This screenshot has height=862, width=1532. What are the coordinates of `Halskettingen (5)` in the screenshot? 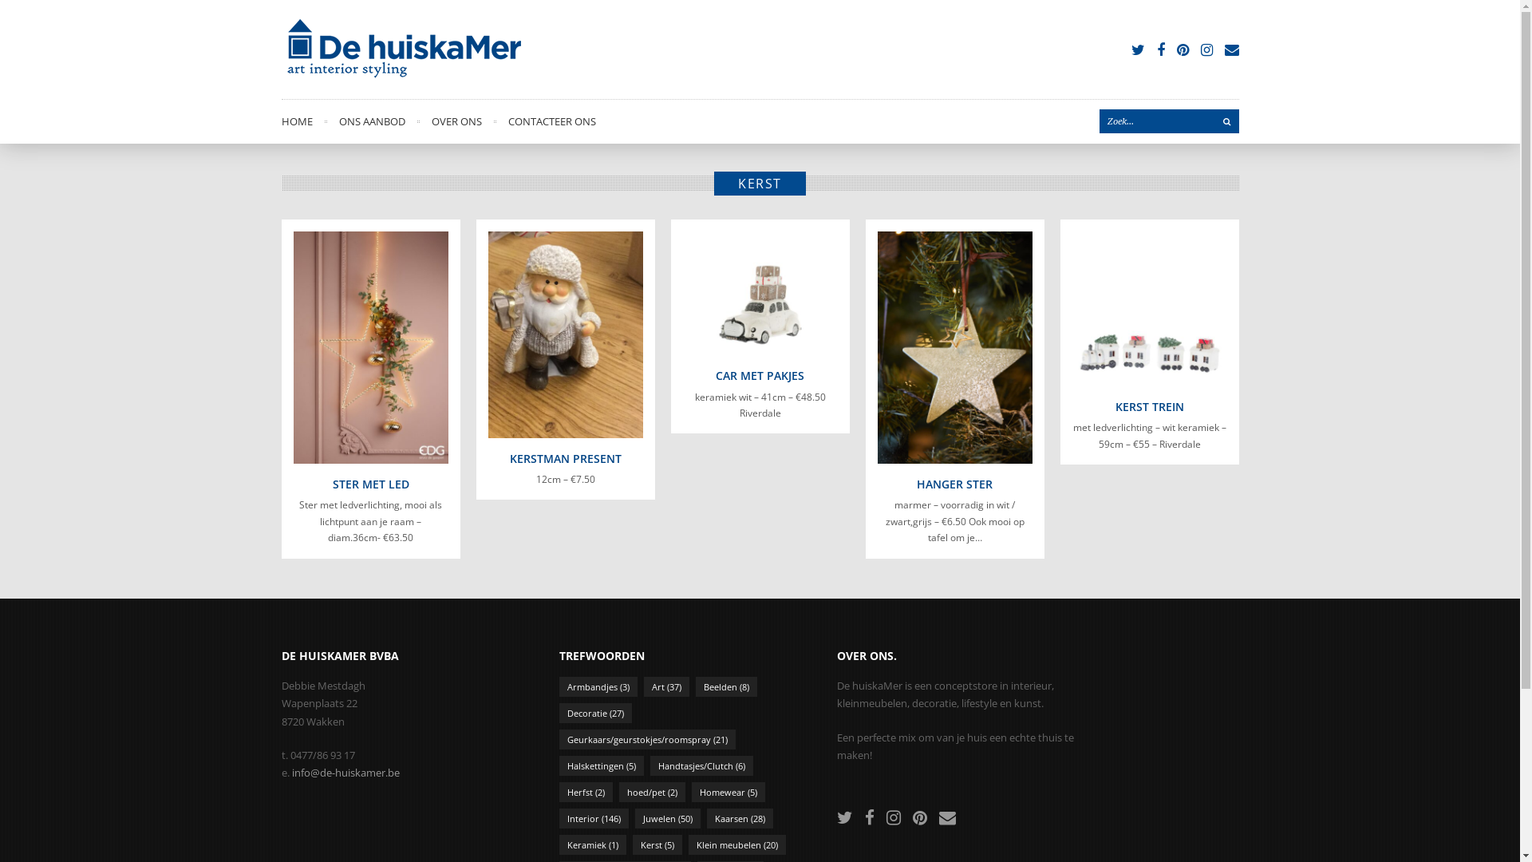 It's located at (601, 766).